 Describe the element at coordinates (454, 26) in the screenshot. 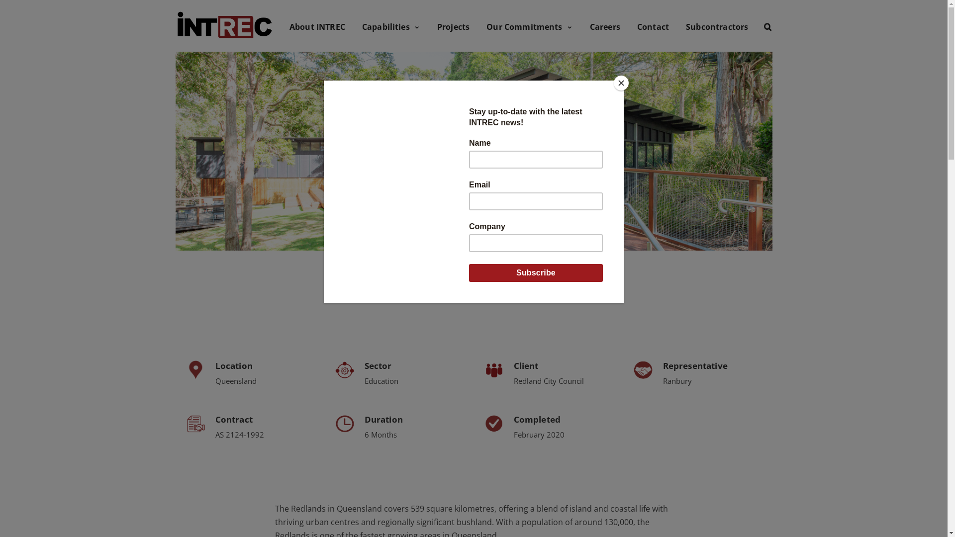

I see `Projects` at that location.